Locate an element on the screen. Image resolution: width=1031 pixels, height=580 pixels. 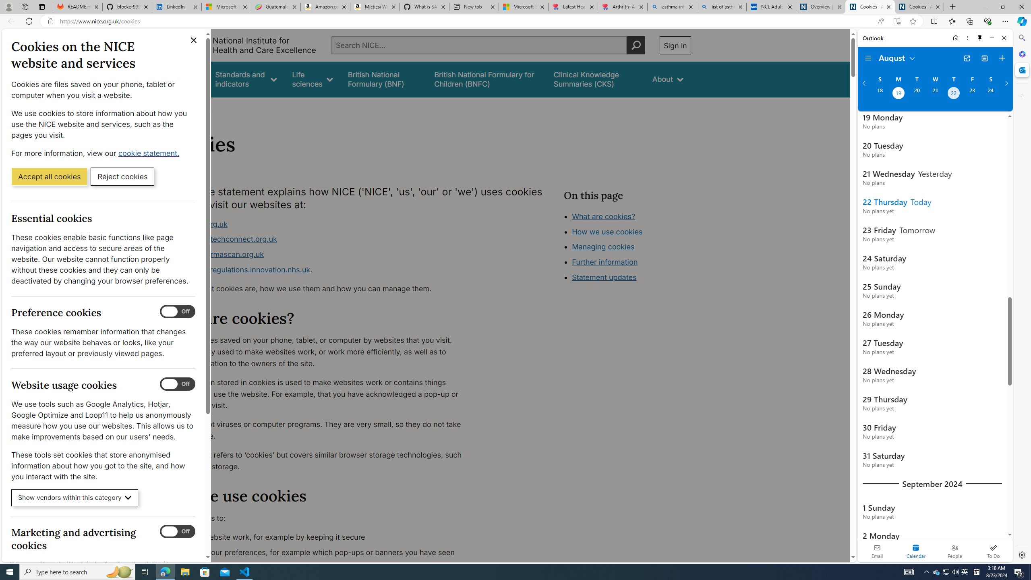
How we use cookies is located at coordinates (635, 276).